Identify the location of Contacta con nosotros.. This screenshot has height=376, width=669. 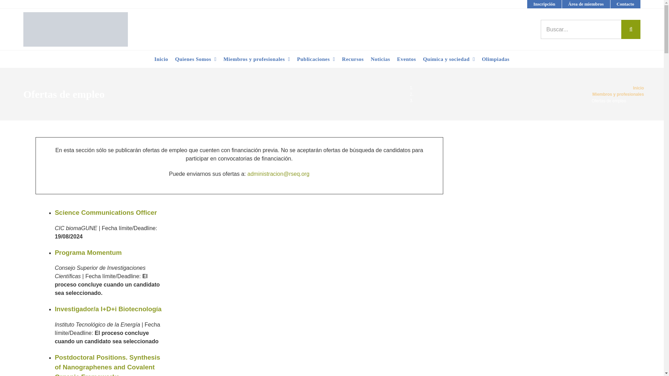
(625, 4).